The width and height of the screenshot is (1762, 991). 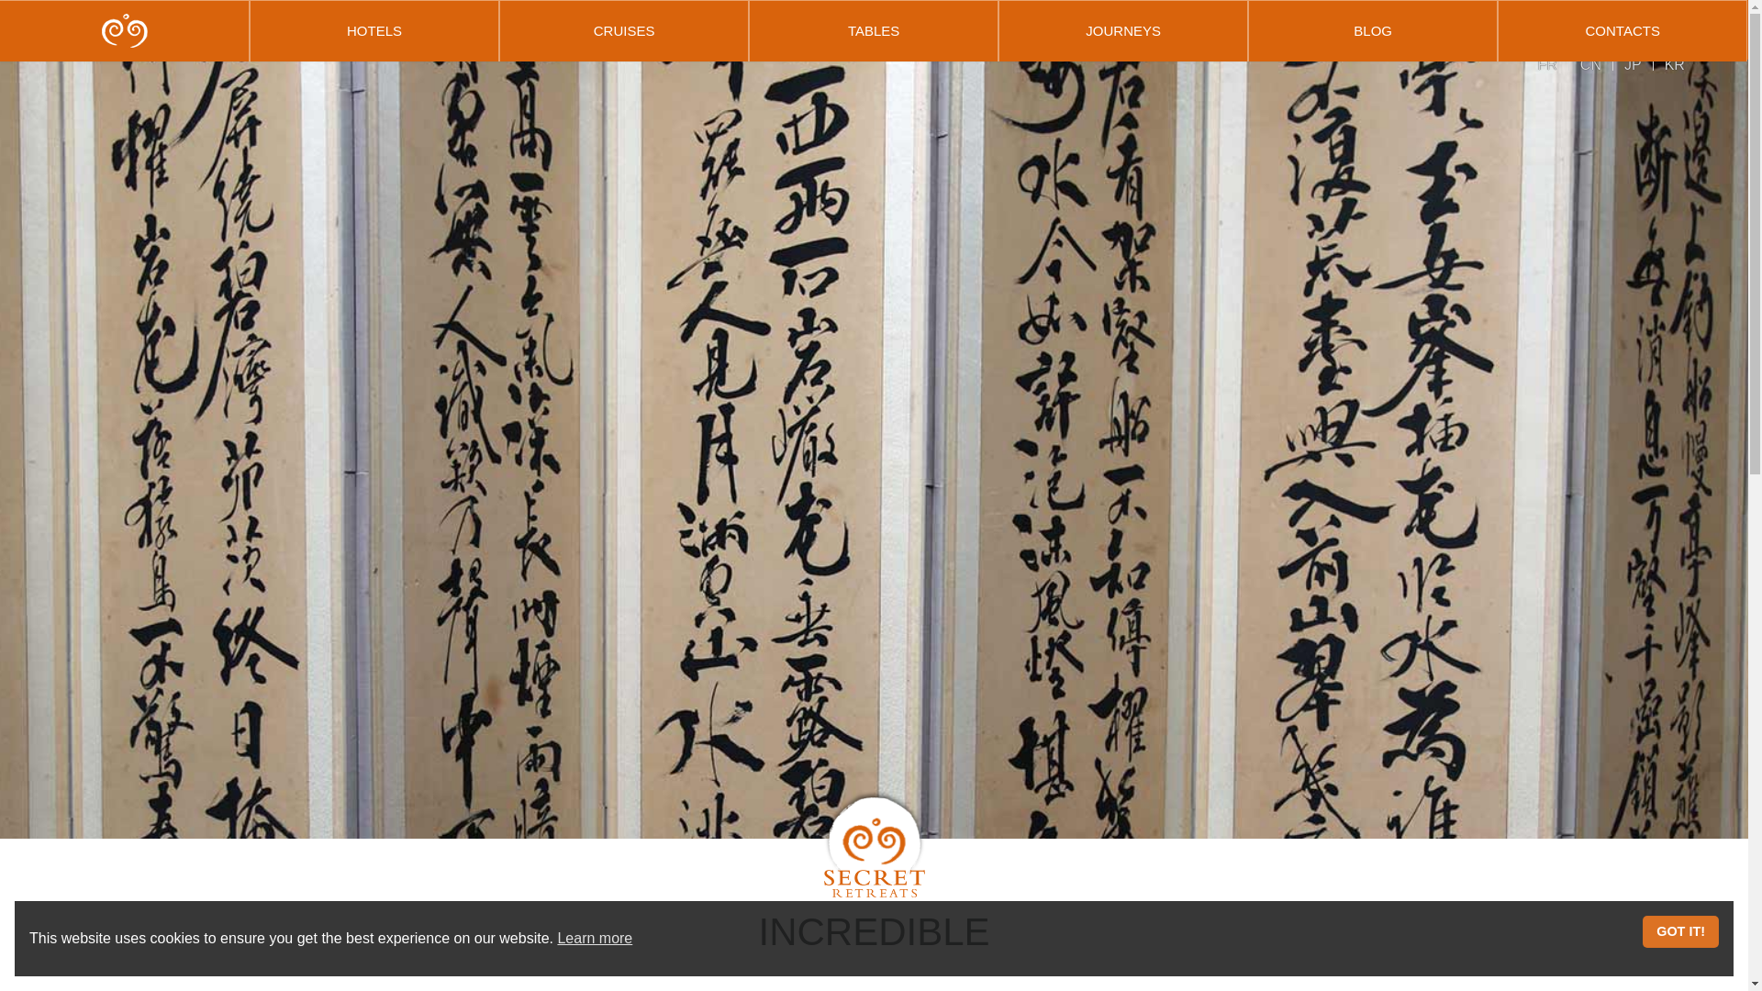 I want to click on HOTELS, so click(x=374, y=30).